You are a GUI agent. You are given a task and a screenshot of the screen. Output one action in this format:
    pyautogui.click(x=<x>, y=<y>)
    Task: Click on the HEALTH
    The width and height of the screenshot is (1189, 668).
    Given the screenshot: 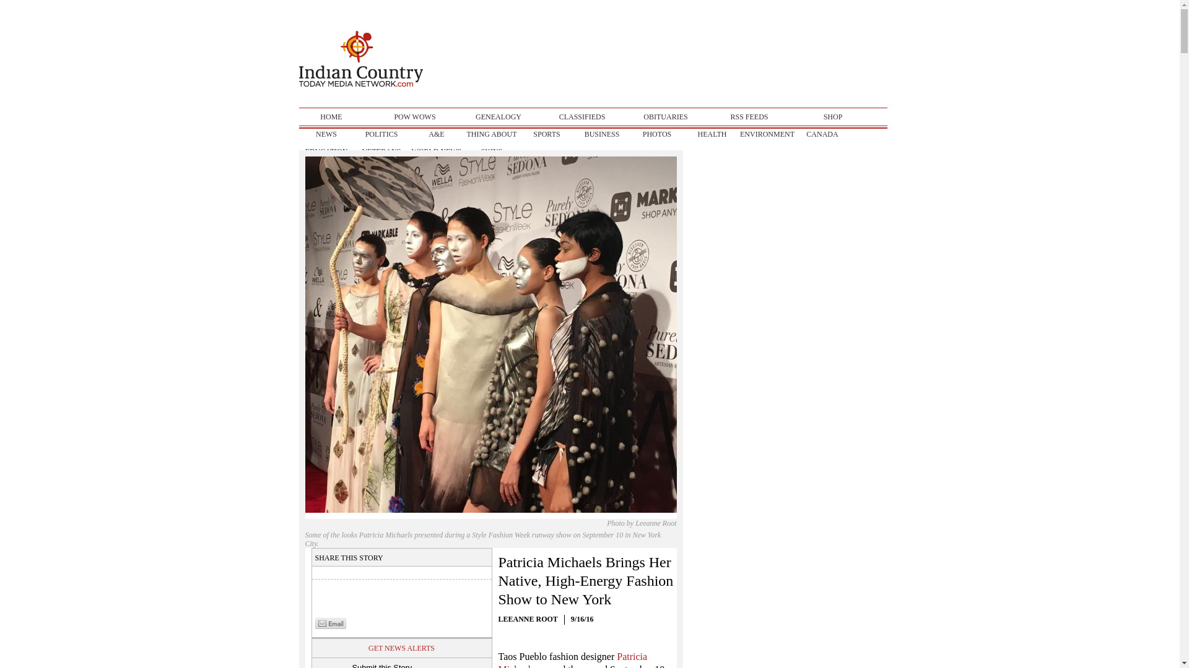 What is the action you would take?
    pyautogui.click(x=712, y=134)
    